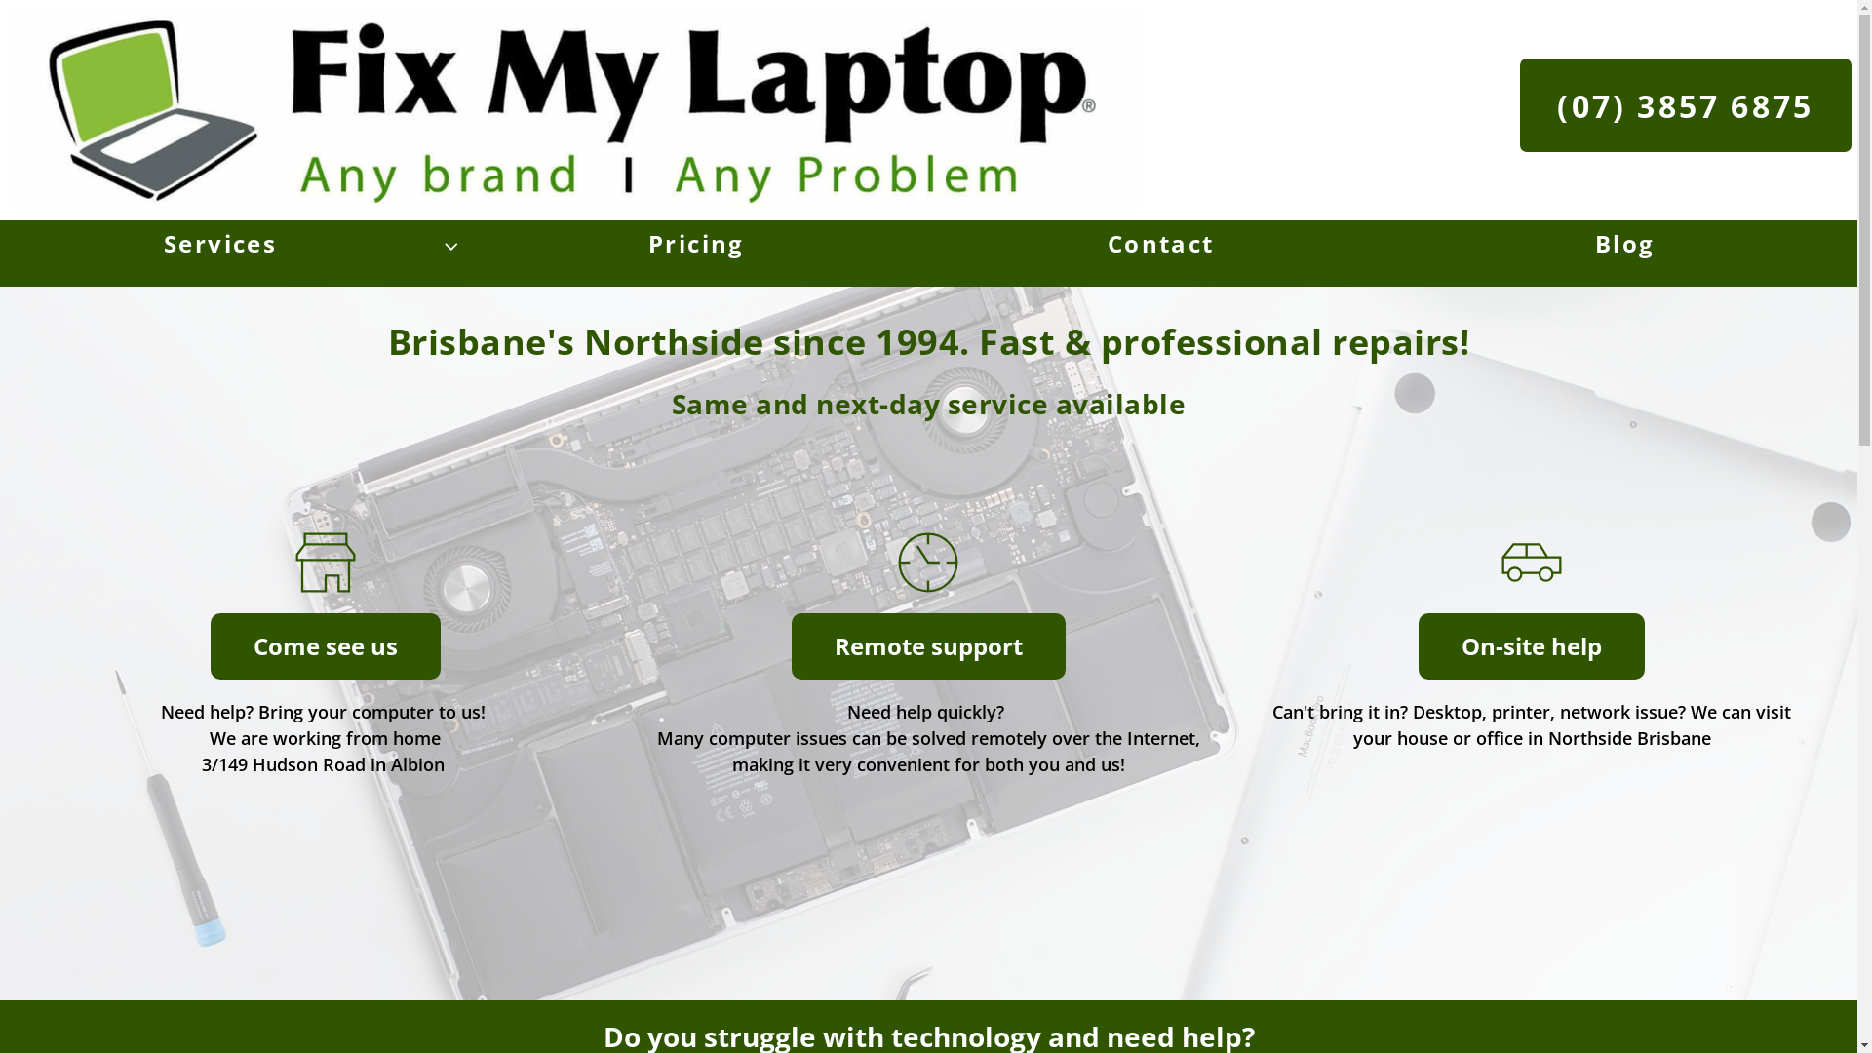  Describe the element at coordinates (232, 244) in the screenshot. I see `Services` at that location.